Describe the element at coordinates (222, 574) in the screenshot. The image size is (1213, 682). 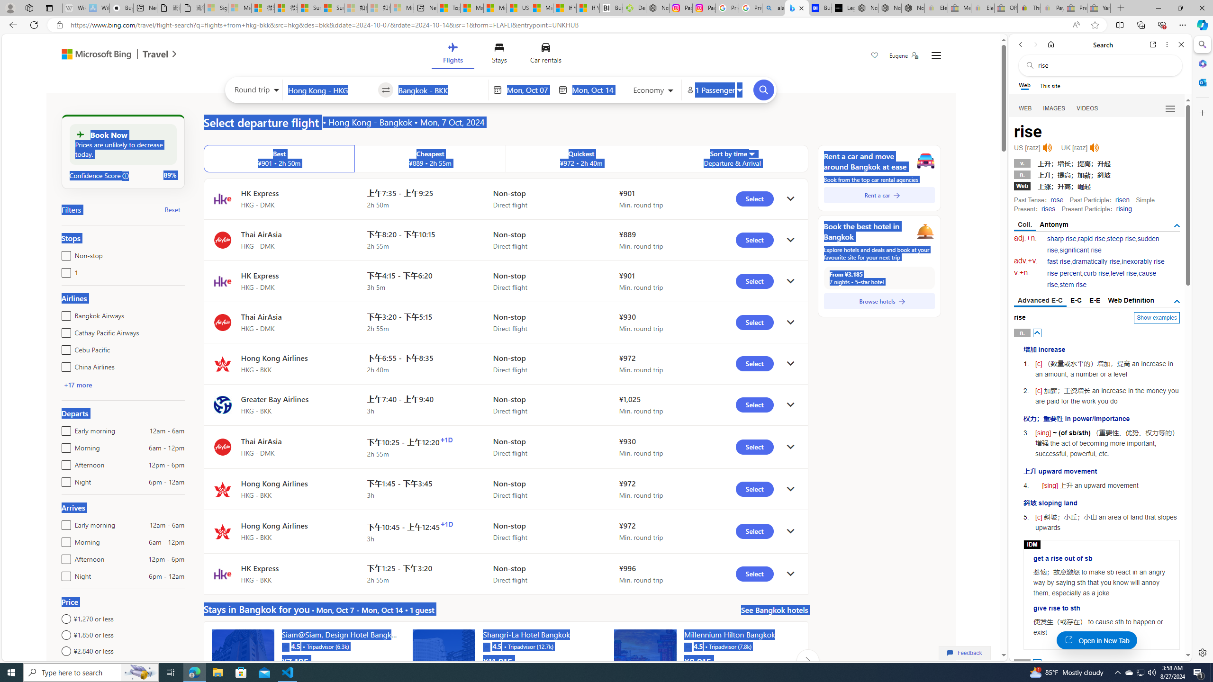
I see `Flight logo` at that location.